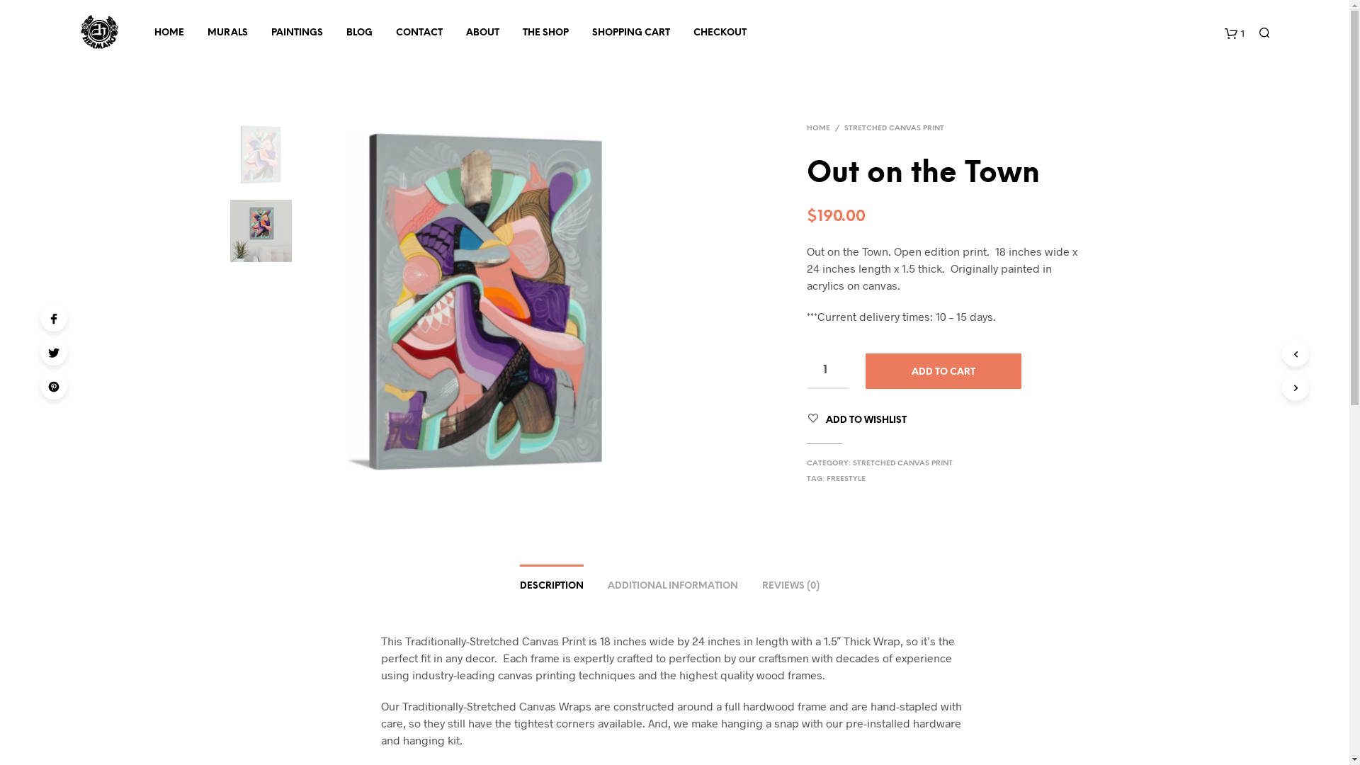 The image size is (1360, 765). What do you see at coordinates (828, 371) in the screenshot?
I see `Qty` at bounding box center [828, 371].